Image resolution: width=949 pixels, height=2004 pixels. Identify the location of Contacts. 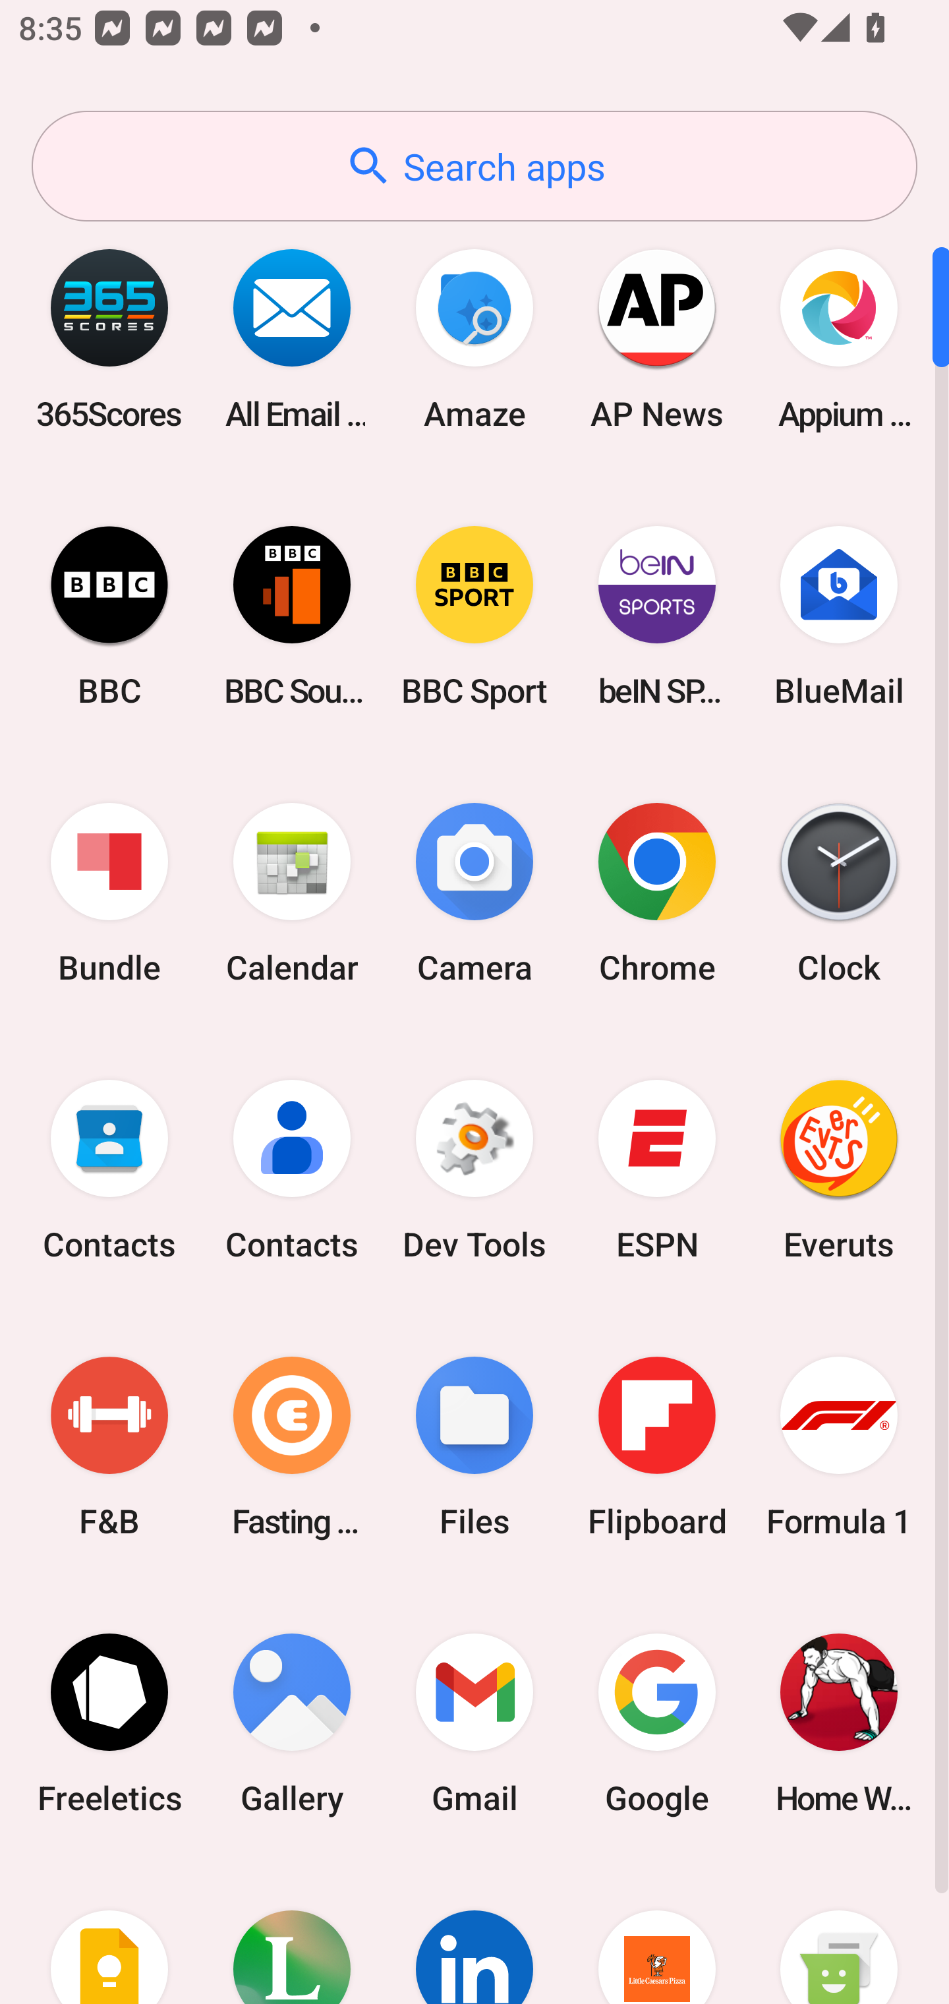
(109, 1170).